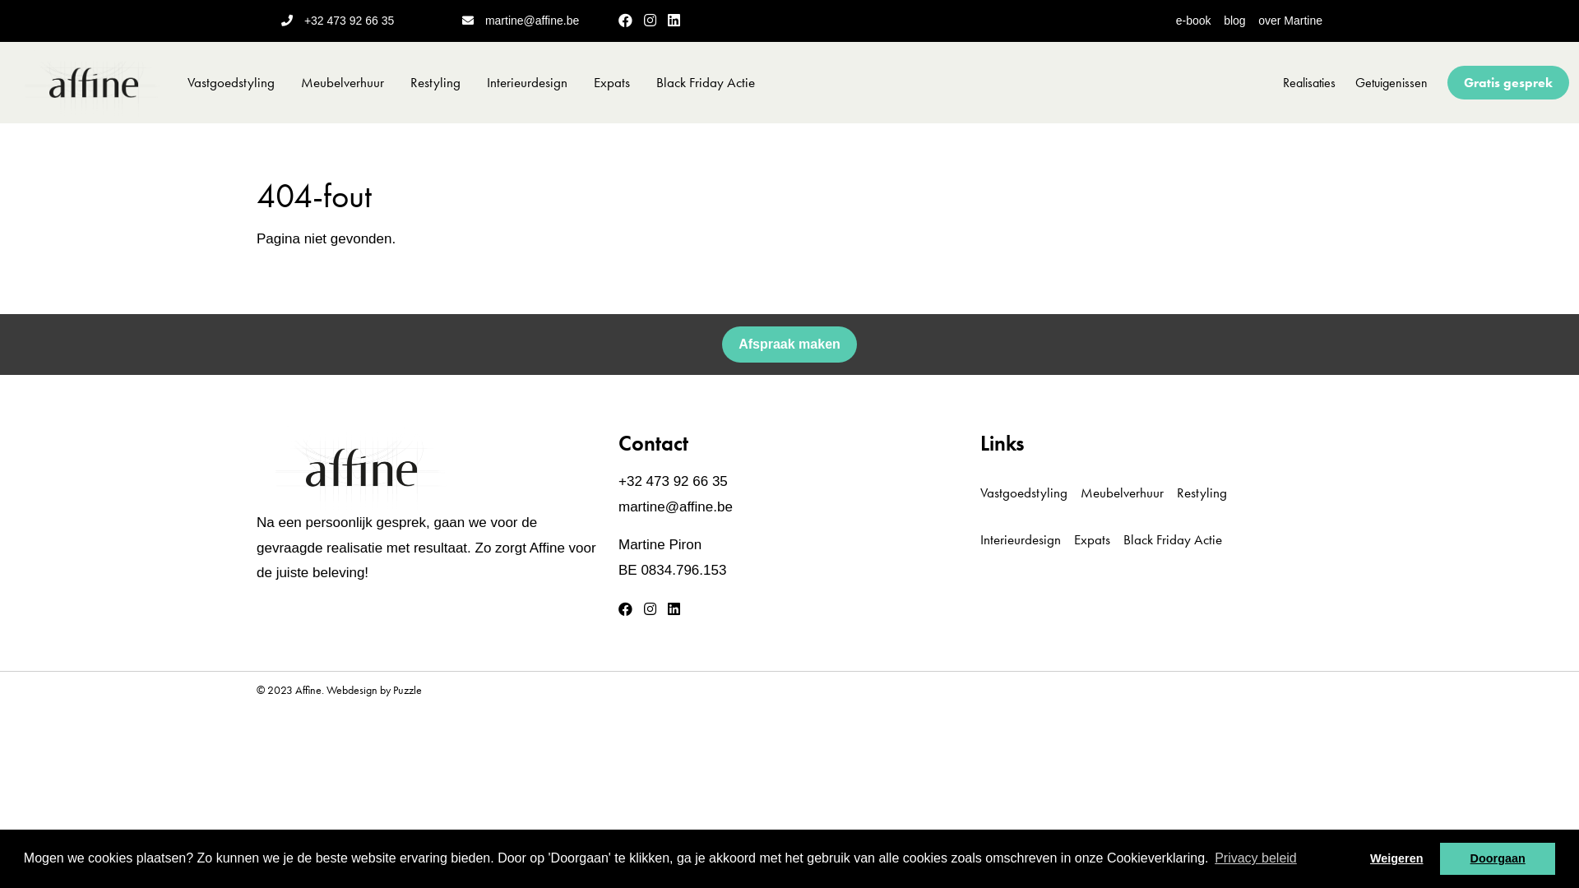  What do you see at coordinates (1498, 858) in the screenshot?
I see `Doorgaan` at bounding box center [1498, 858].